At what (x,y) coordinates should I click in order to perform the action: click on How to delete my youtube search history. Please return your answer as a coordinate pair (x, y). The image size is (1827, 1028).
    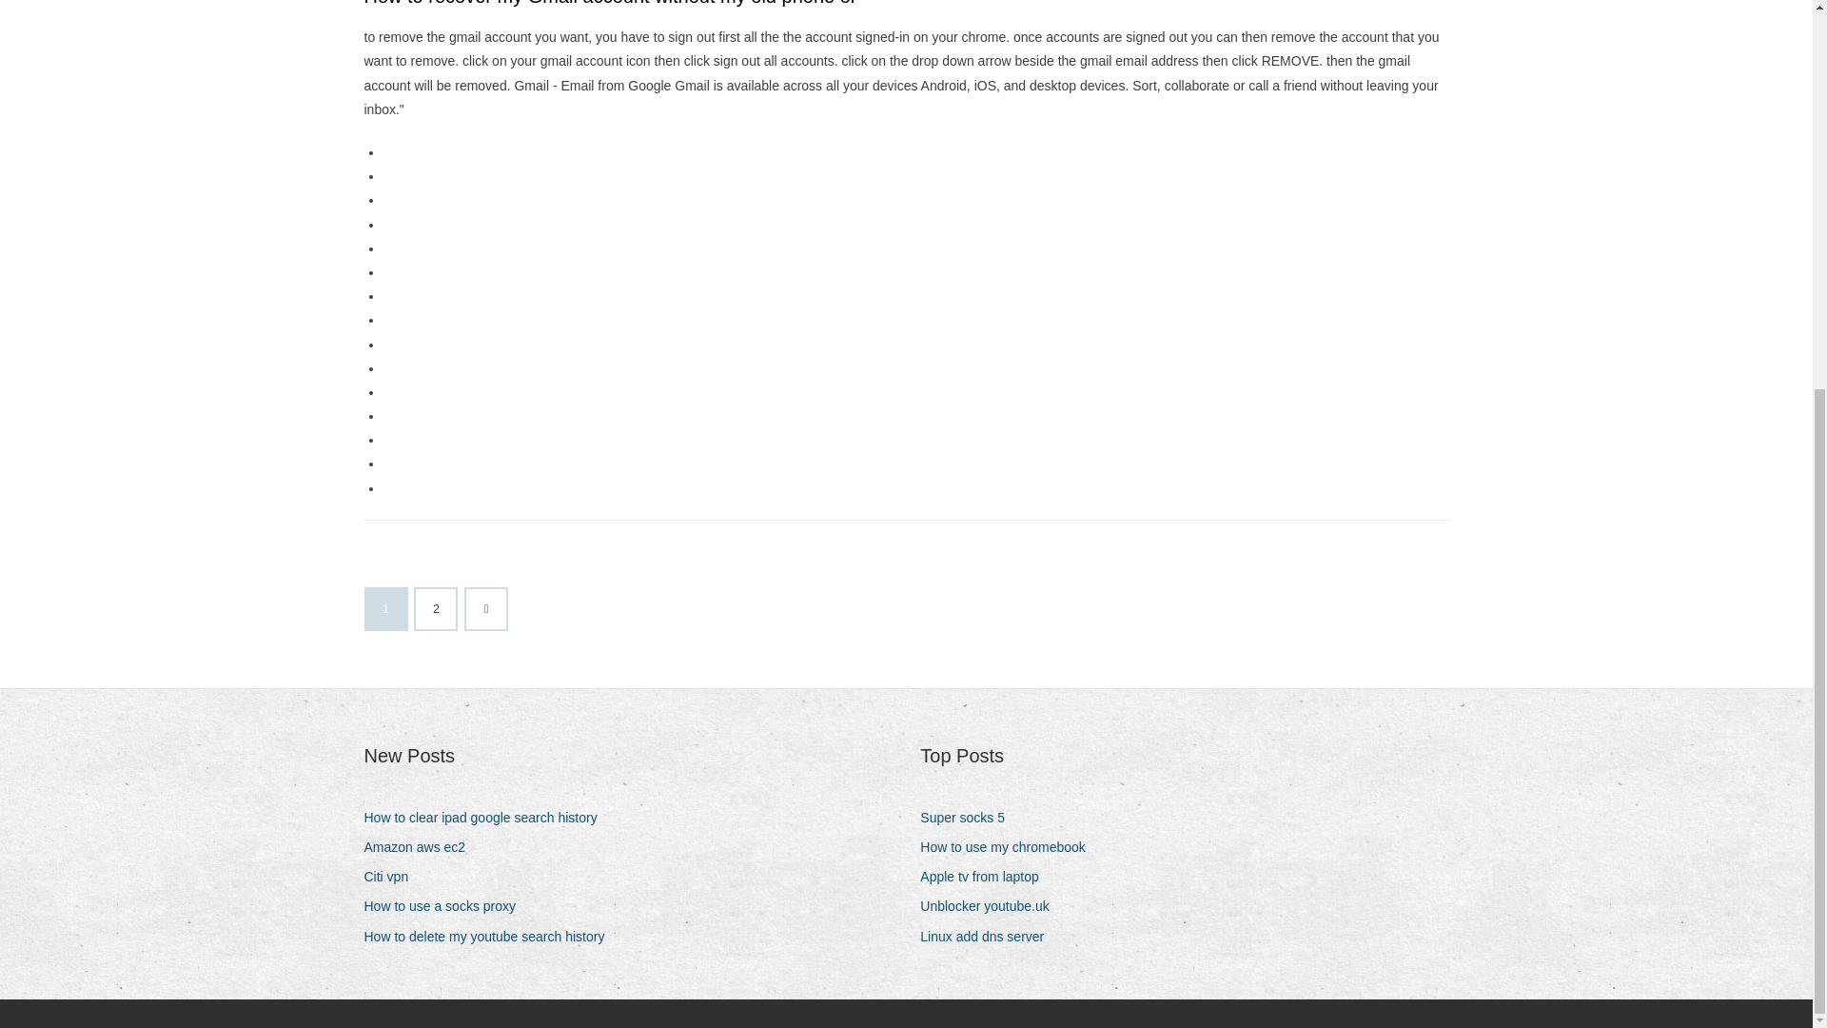
    Looking at the image, I should click on (491, 937).